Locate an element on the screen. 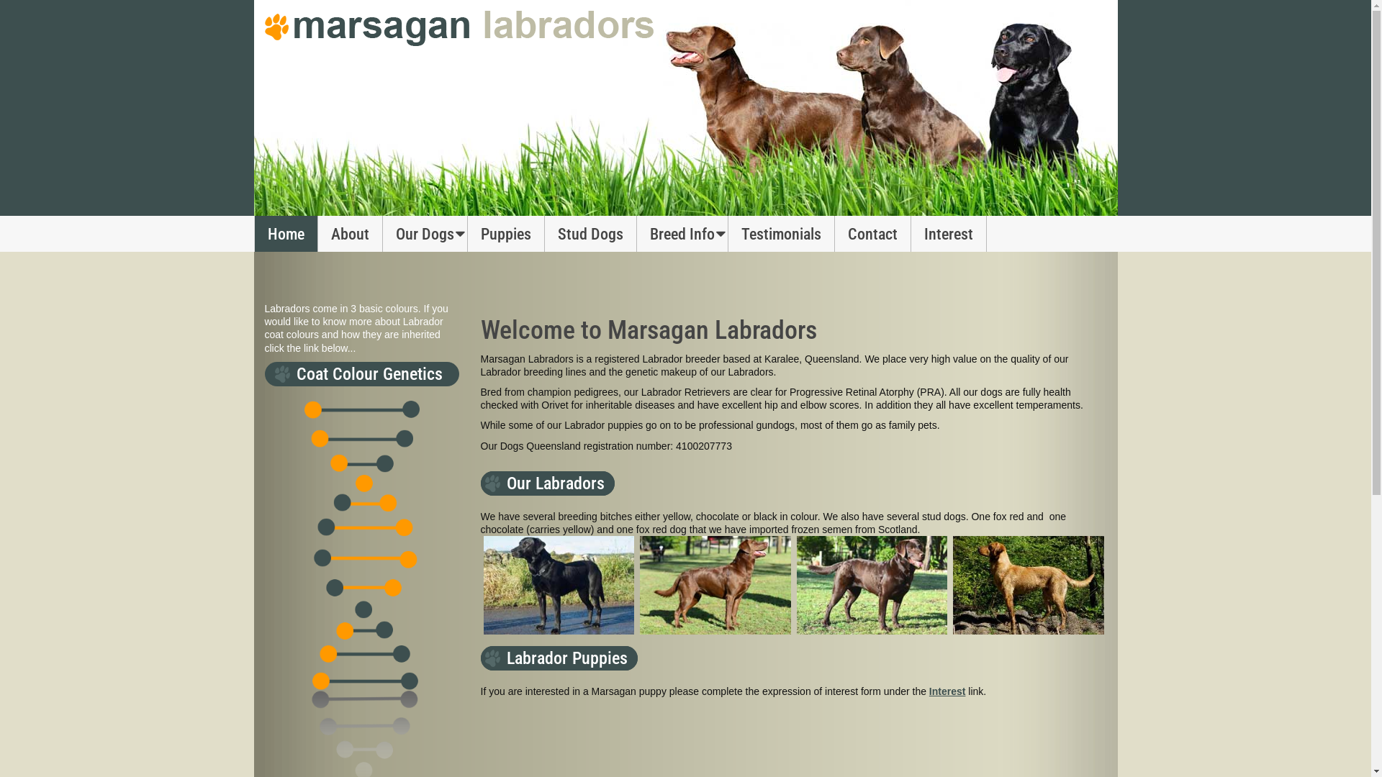  About is located at coordinates (351, 234).